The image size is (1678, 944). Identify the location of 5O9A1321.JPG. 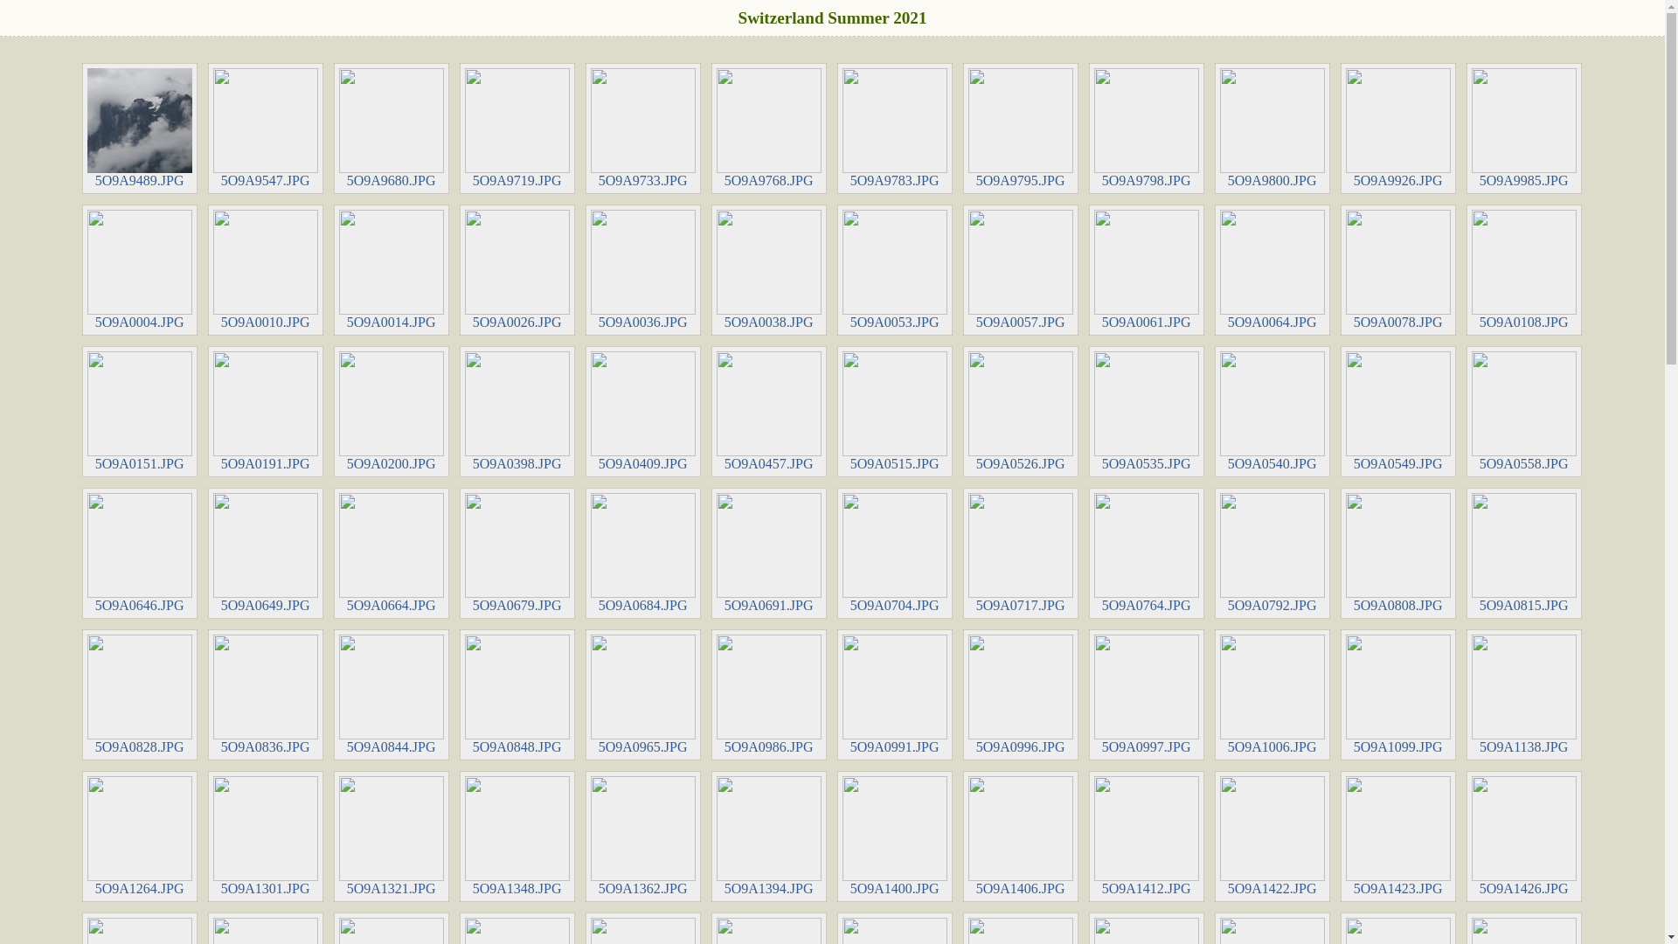
(392, 836).